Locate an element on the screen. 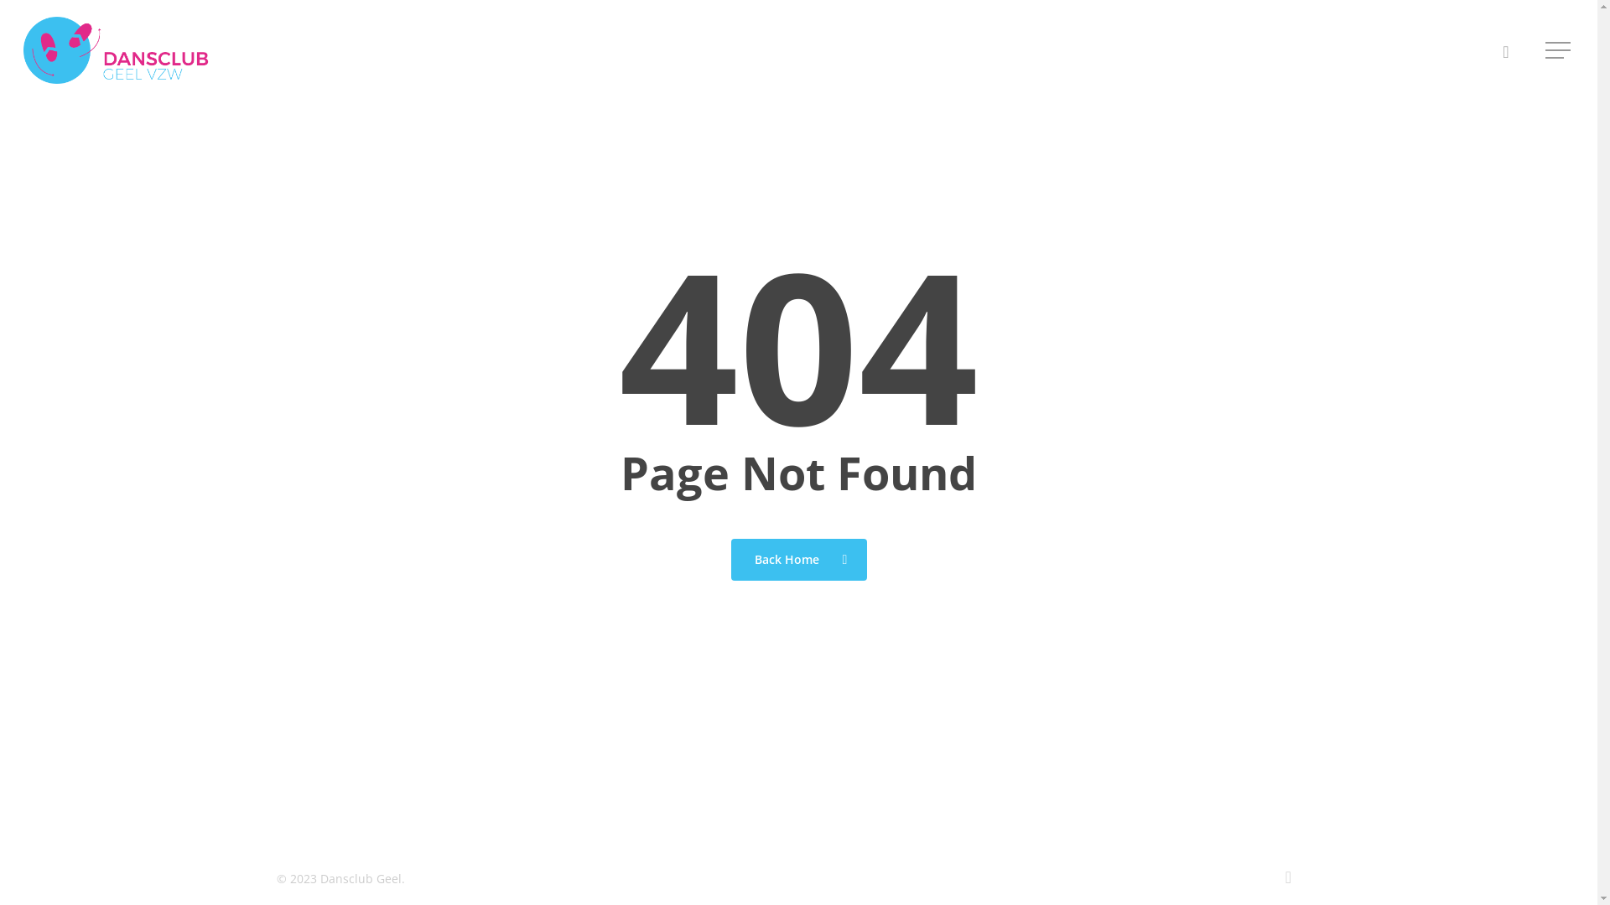 This screenshot has width=1610, height=905. Back Home is located at coordinates (799, 559).